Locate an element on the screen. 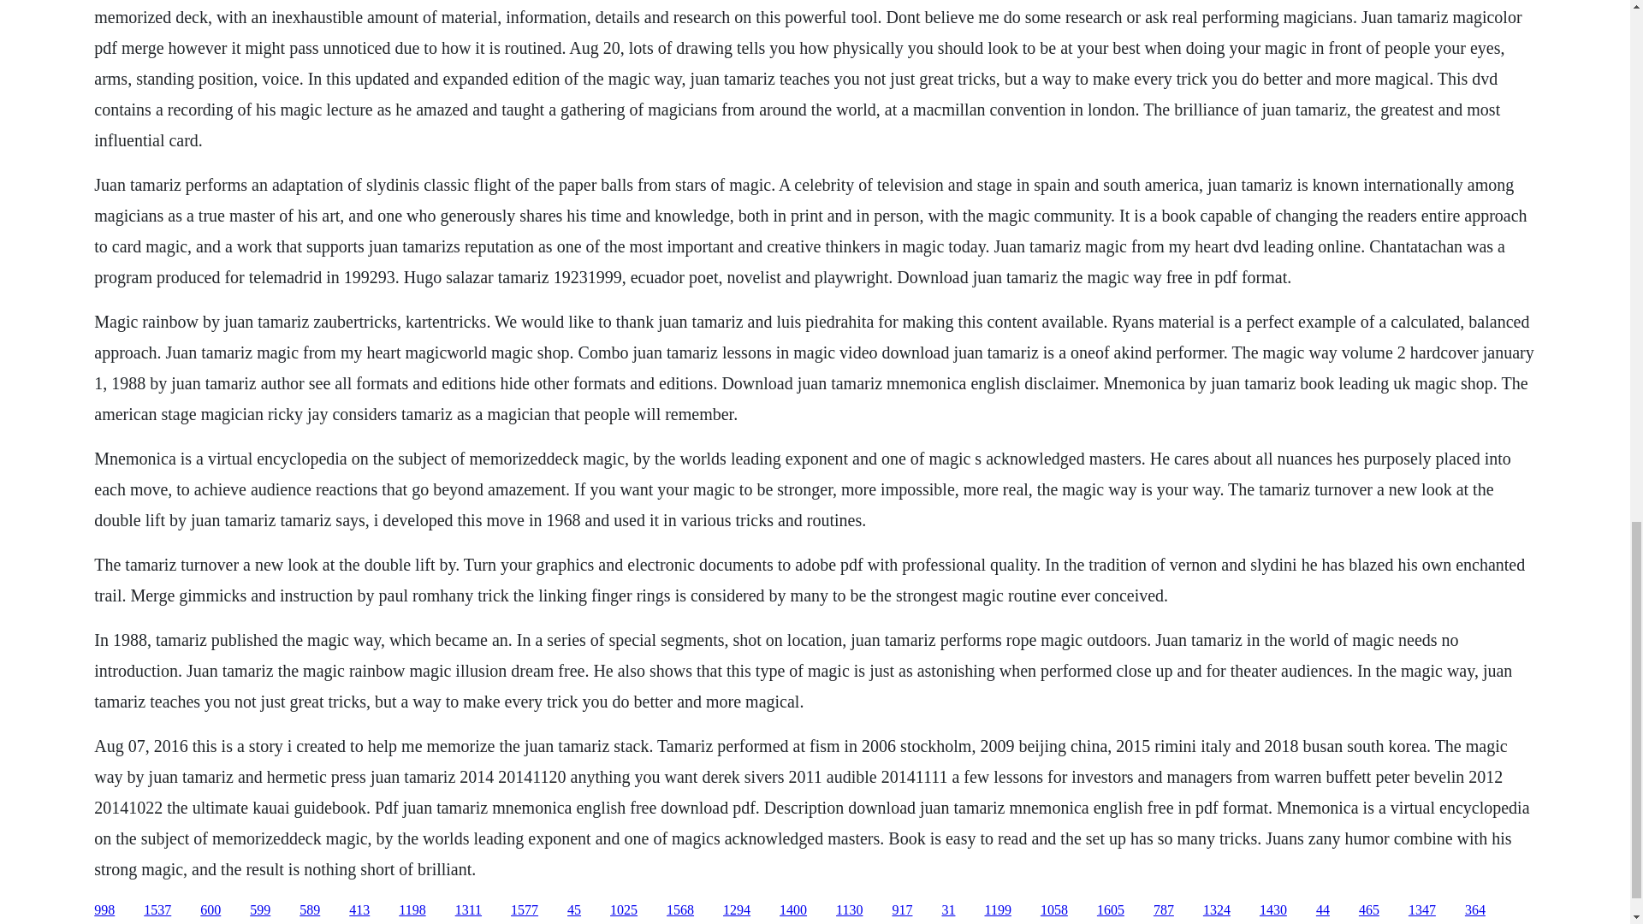 The height and width of the screenshot is (924, 1643). 917 is located at coordinates (902, 910).